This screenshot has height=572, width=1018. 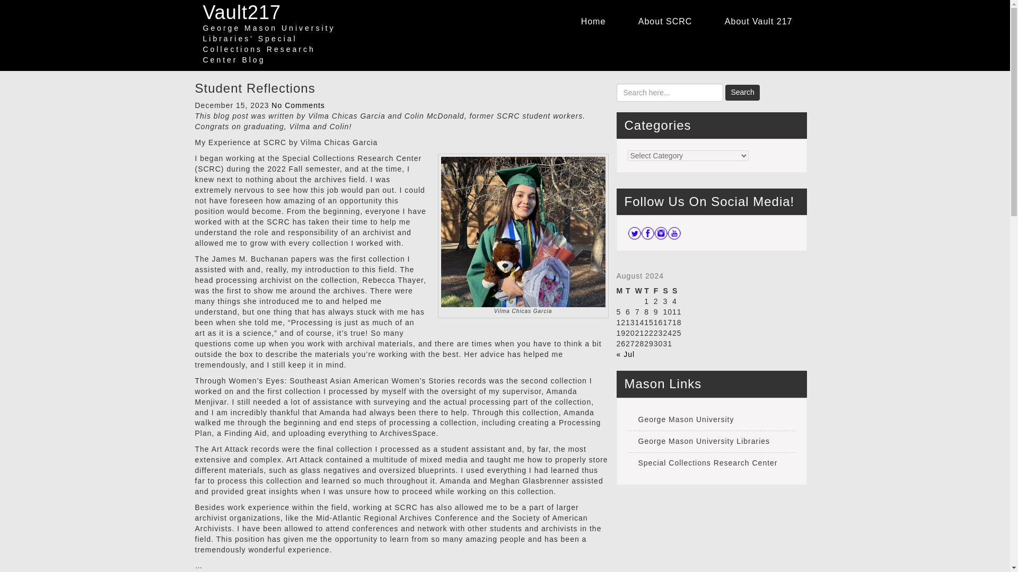 What do you see at coordinates (298, 105) in the screenshot?
I see `No Comments` at bounding box center [298, 105].